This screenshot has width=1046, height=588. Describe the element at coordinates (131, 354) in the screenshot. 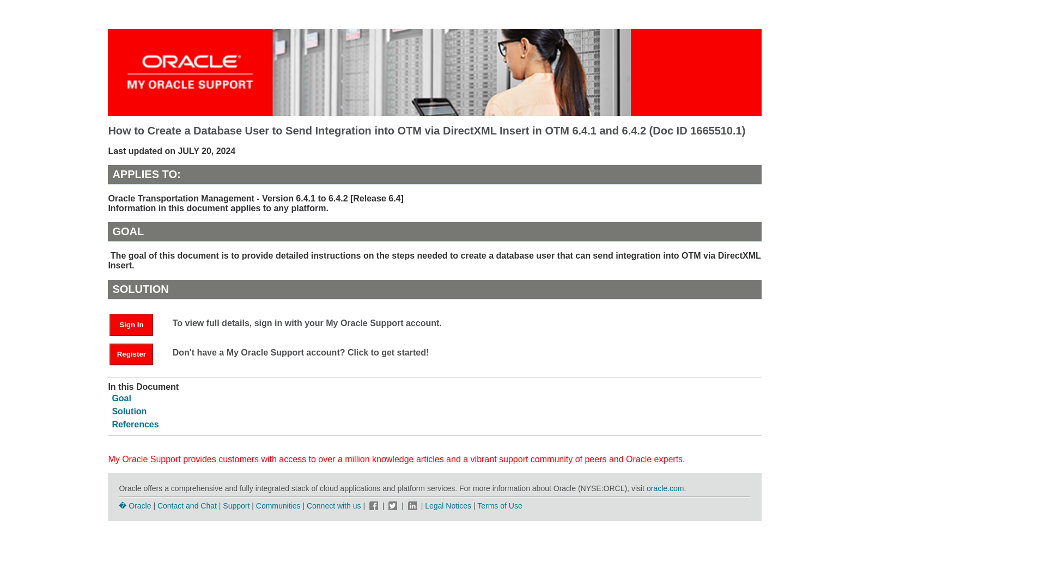

I see `Register` at that location.